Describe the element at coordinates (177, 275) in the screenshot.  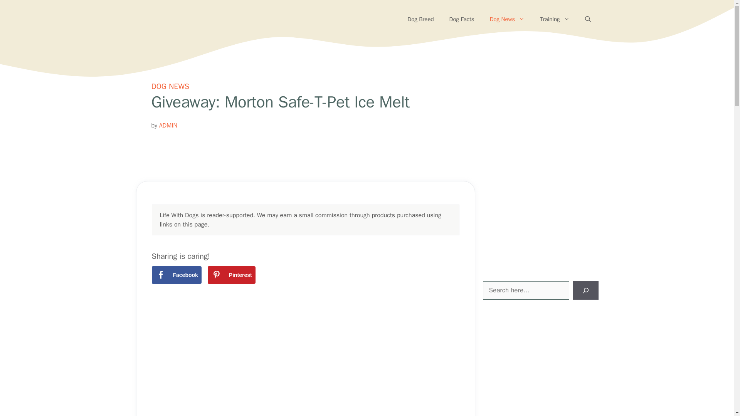
I see `Facebook` at that location.